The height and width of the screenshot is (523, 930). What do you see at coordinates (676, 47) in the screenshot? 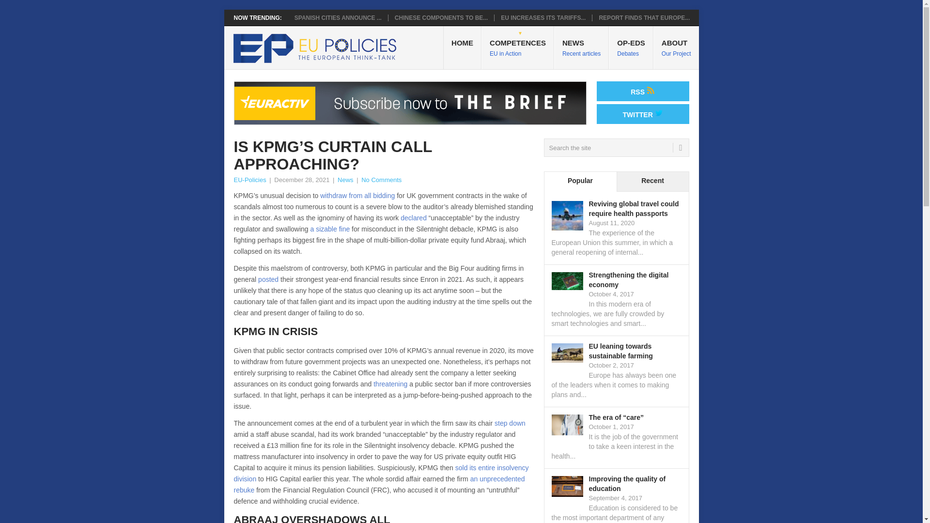
I see `withdraw from all bidding` at bounding box center [676, 47].